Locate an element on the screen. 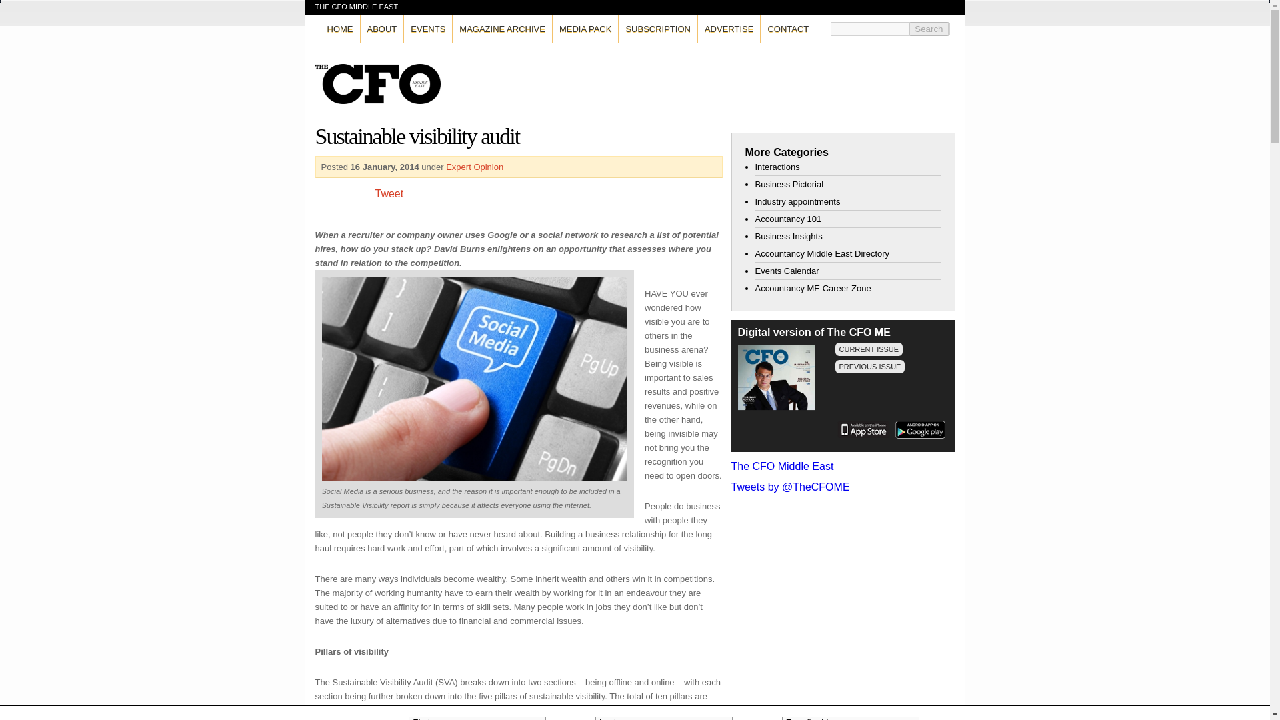 The width and height of the screenshot is (1280, 720). ABOUT is located at coordinates (381, 28).